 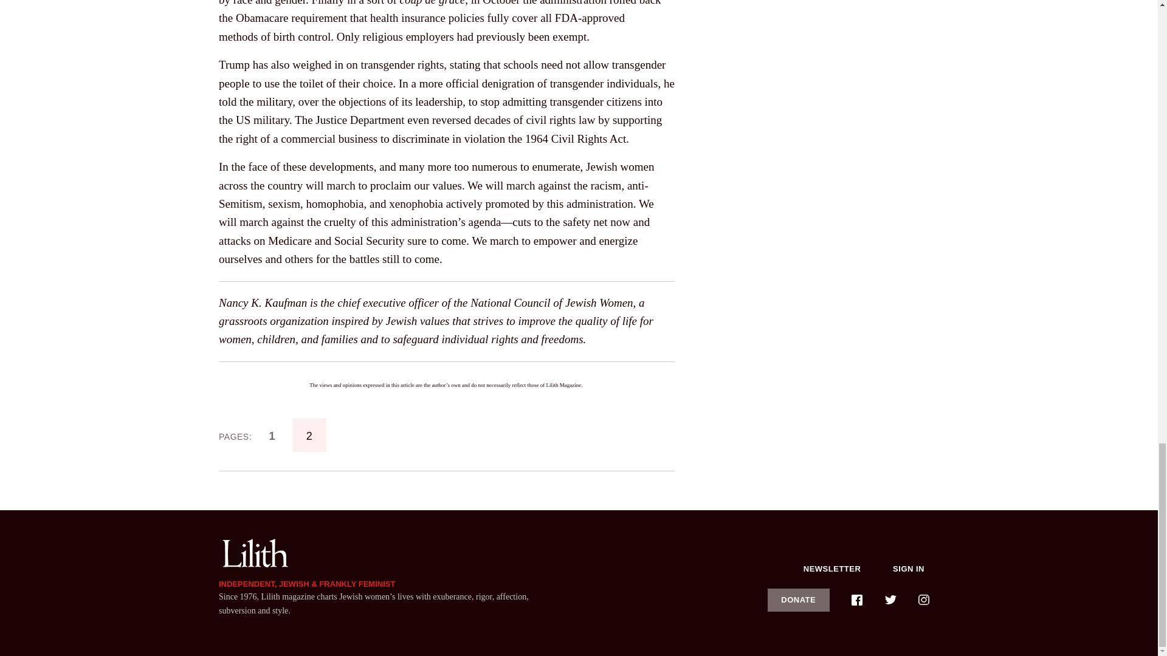 What do you see at coordinates (909, 569) in the screenshot?
I see `SIGN IN` at bounding box center [909, 569].